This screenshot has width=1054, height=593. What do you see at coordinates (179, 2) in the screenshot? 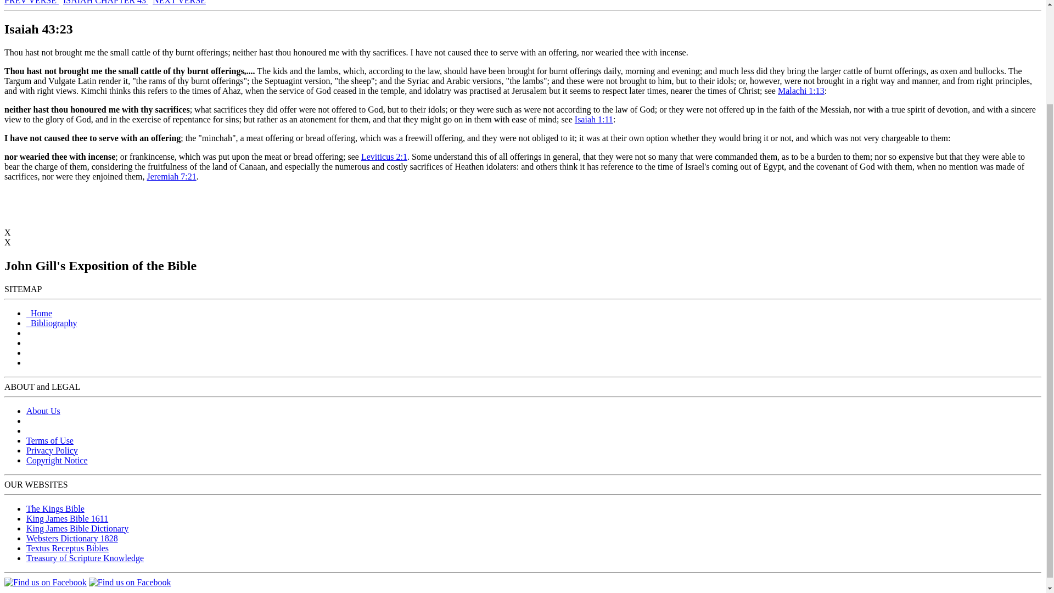
I see `NEXT VERSE` at bounding box center [179, 2].